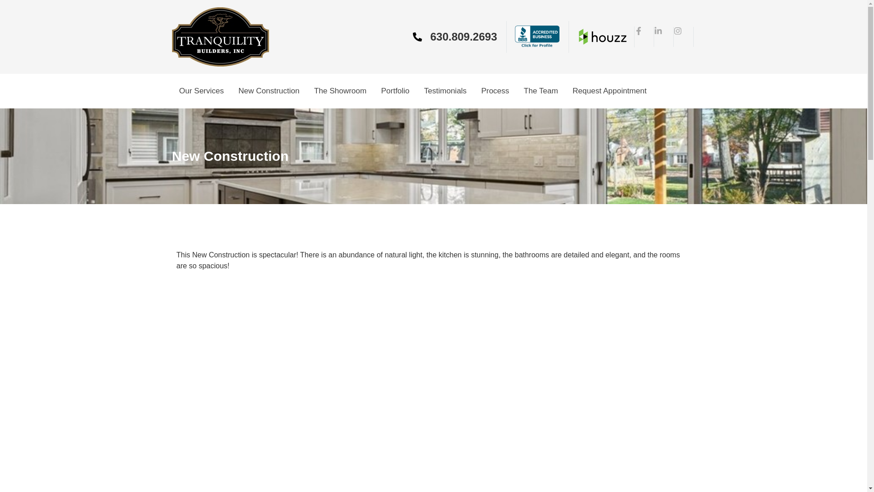 Image resolution: width=874 pixels, height=492 pixels. Describe the element at coordinates (495, 91) in the screenshot. I see `Process` at that location.